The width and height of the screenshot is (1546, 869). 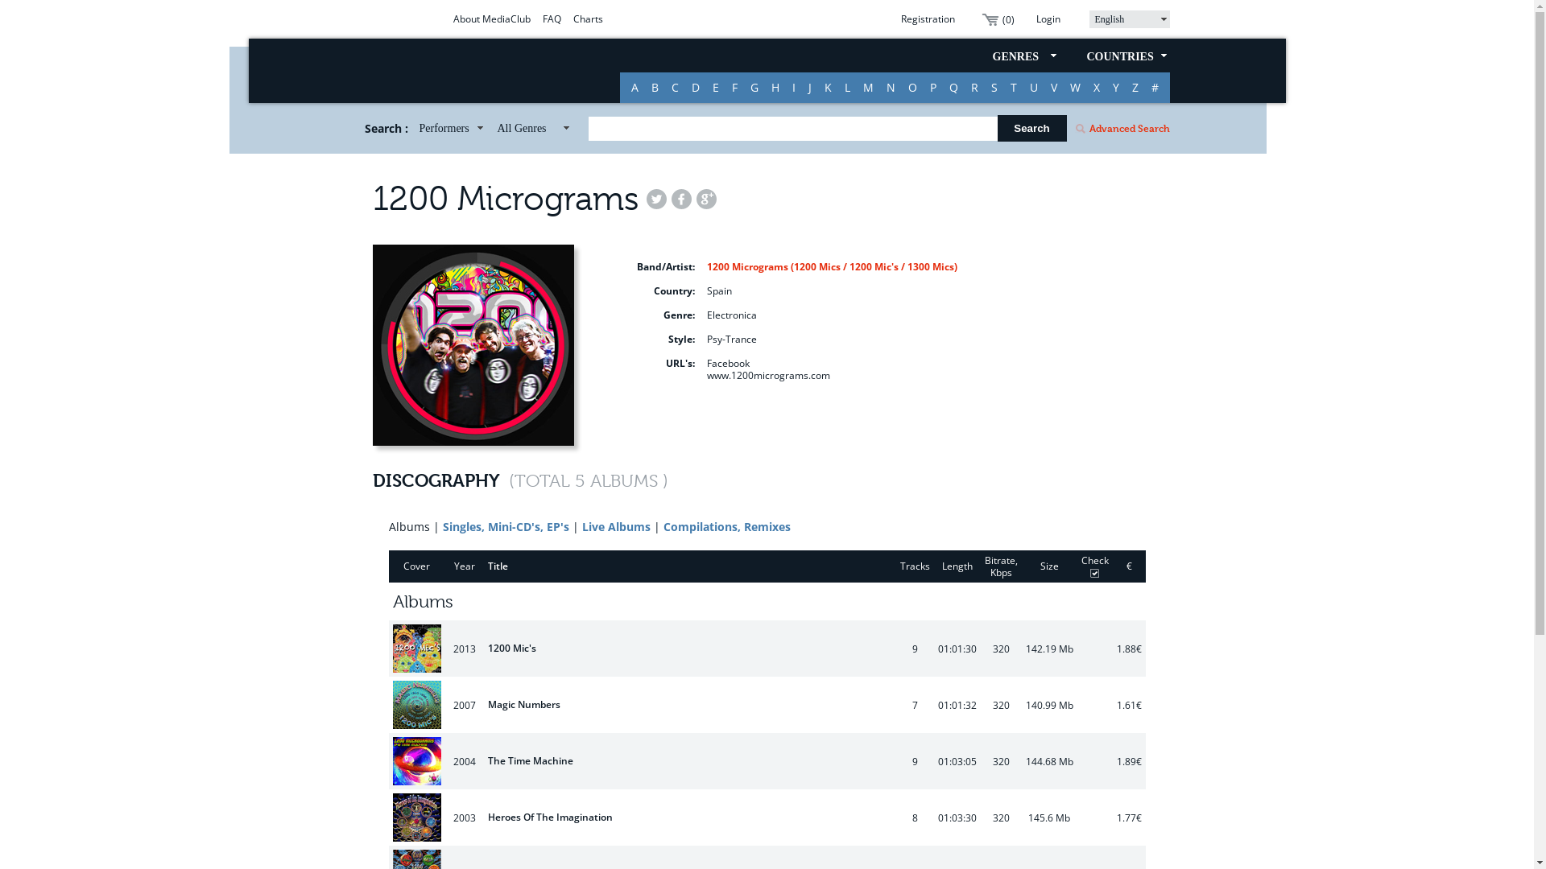 What do you see at coordinates (732, 338) in the screenshot?
I see `Psy-Trance` at bounding box center [732, 338].